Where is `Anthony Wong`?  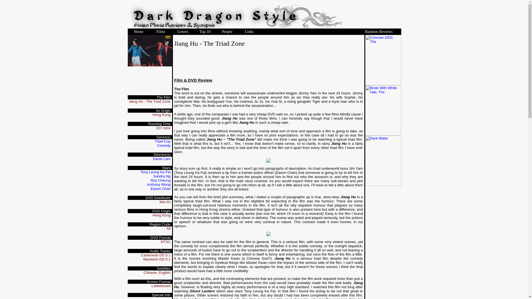 Anthony Wong is located at coordinates (158, 184).